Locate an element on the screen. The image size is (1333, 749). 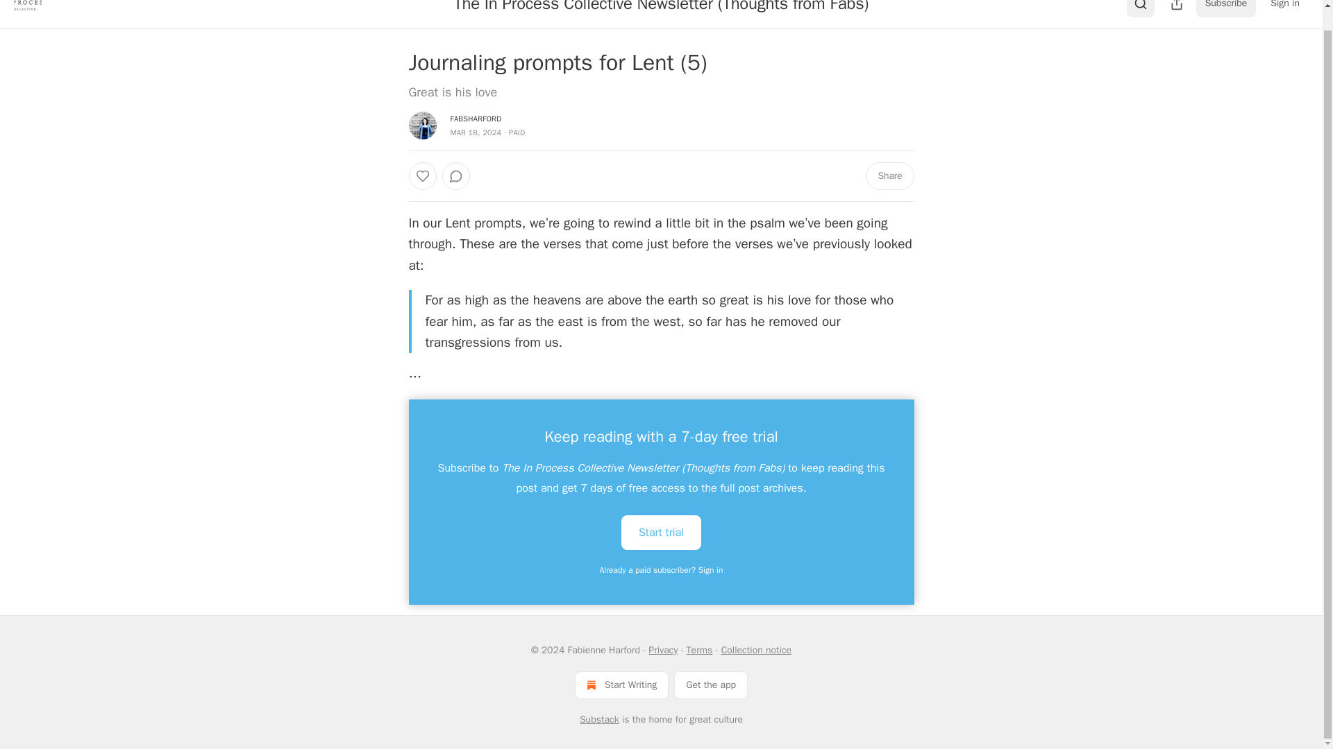
Privacy is located at coordinates (662, 650).